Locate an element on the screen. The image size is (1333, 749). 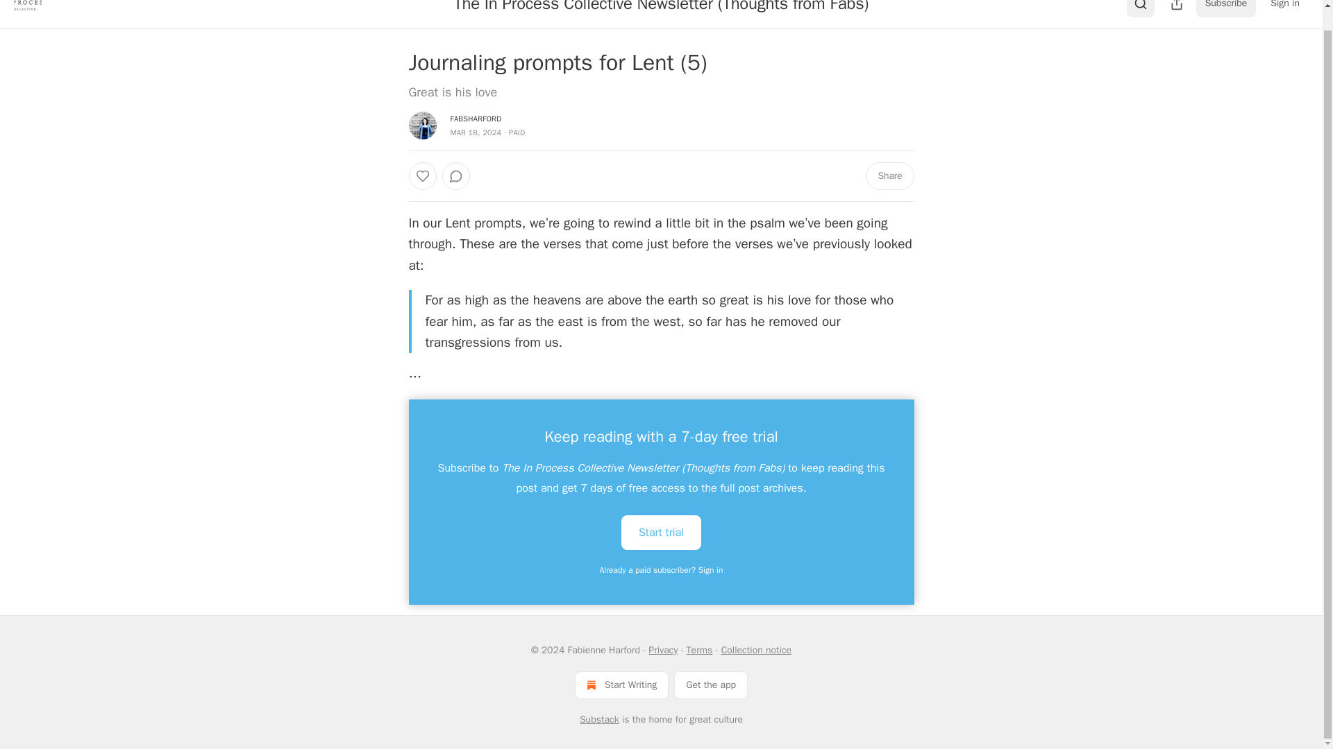
Privacy is located at coordinates (662, 650).